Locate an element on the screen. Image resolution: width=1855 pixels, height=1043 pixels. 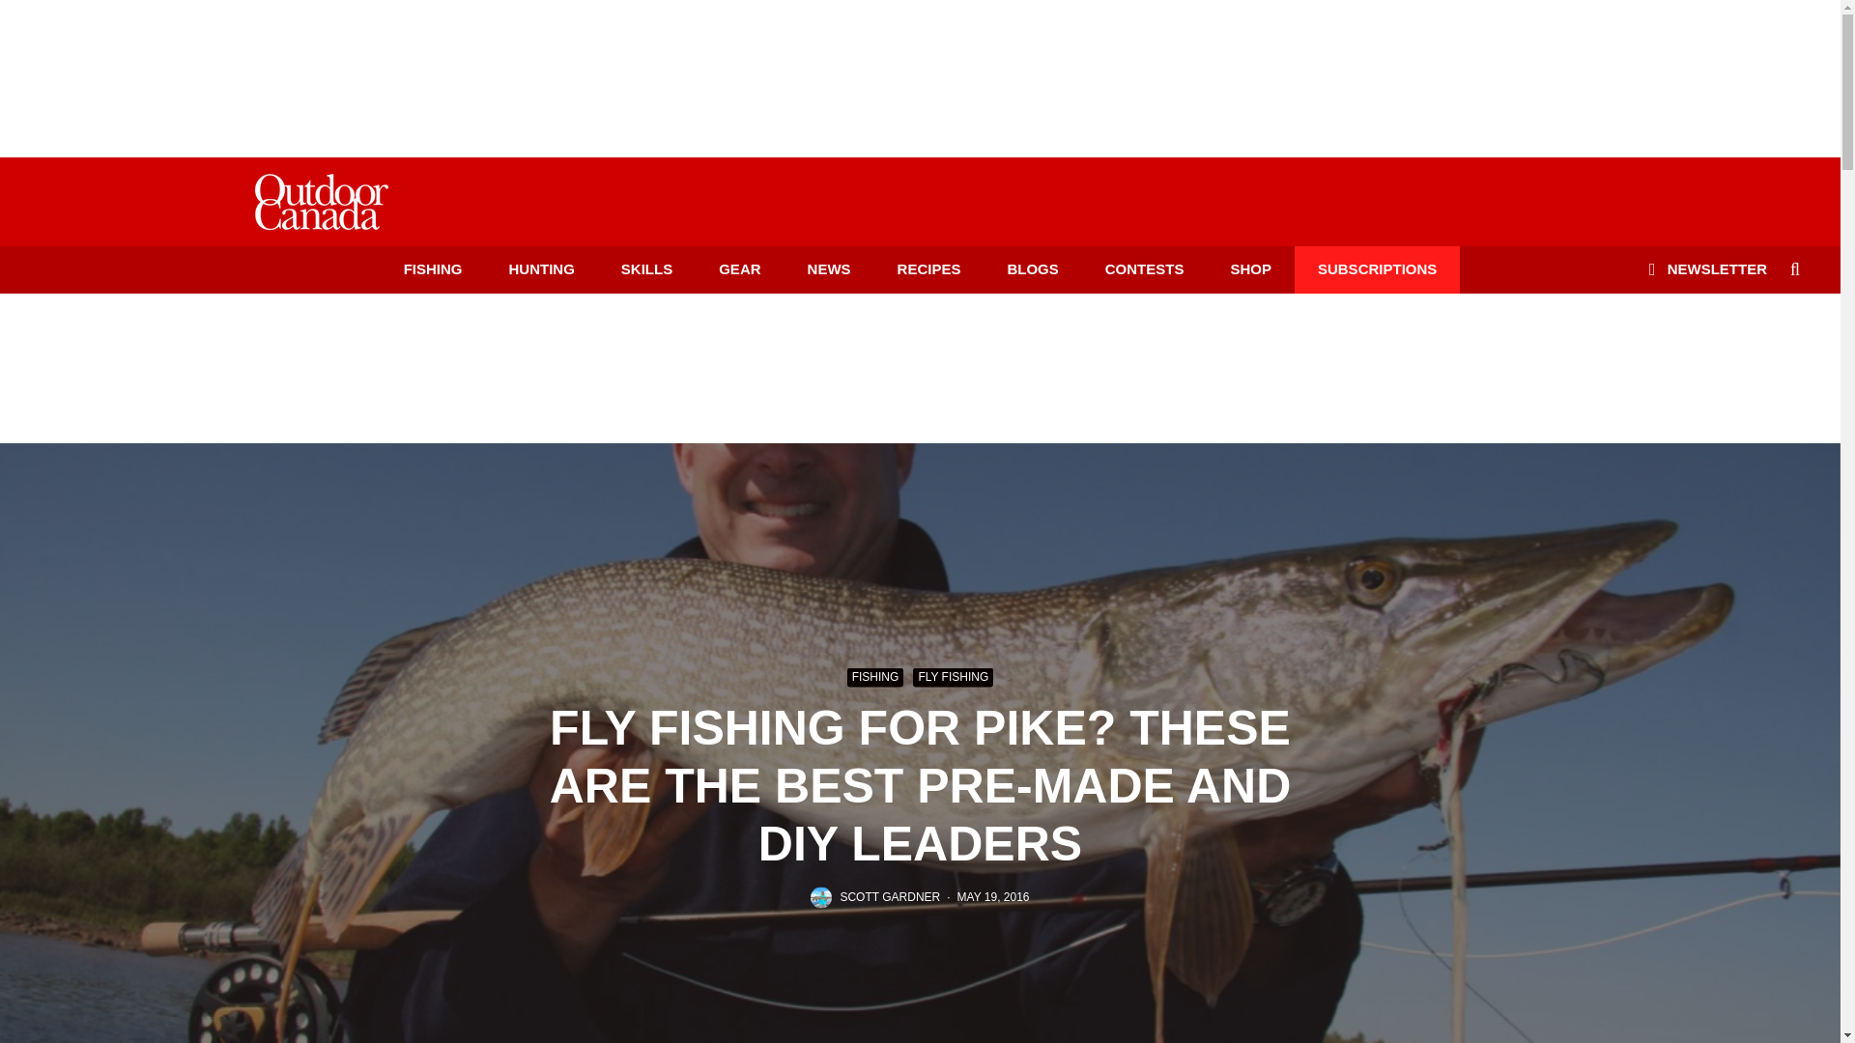
3rd party ad content is located at coordinates (919, 66).